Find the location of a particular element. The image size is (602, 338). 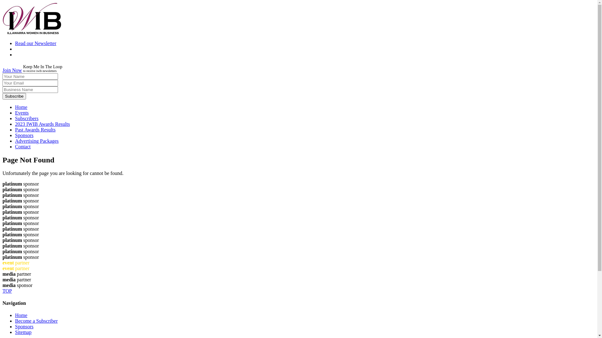

Sponsors is located at coordinates (24, 327).